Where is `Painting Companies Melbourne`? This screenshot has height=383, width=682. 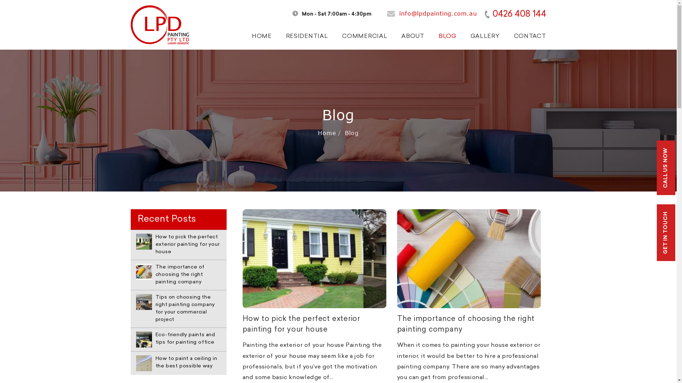
Painting Companies Melbourne is located at coordinates (469, 259).